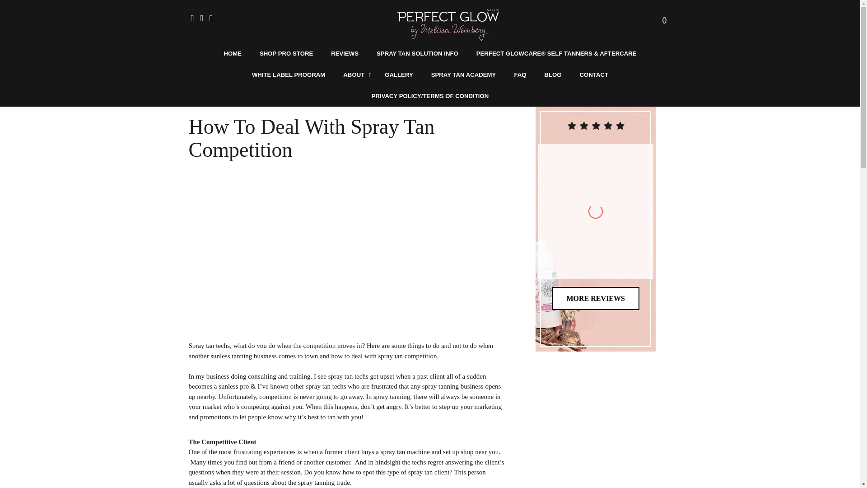 Image resolution: width=867 pixels, height=488 pixels. I want to click on FAQ, so click(519, 75).